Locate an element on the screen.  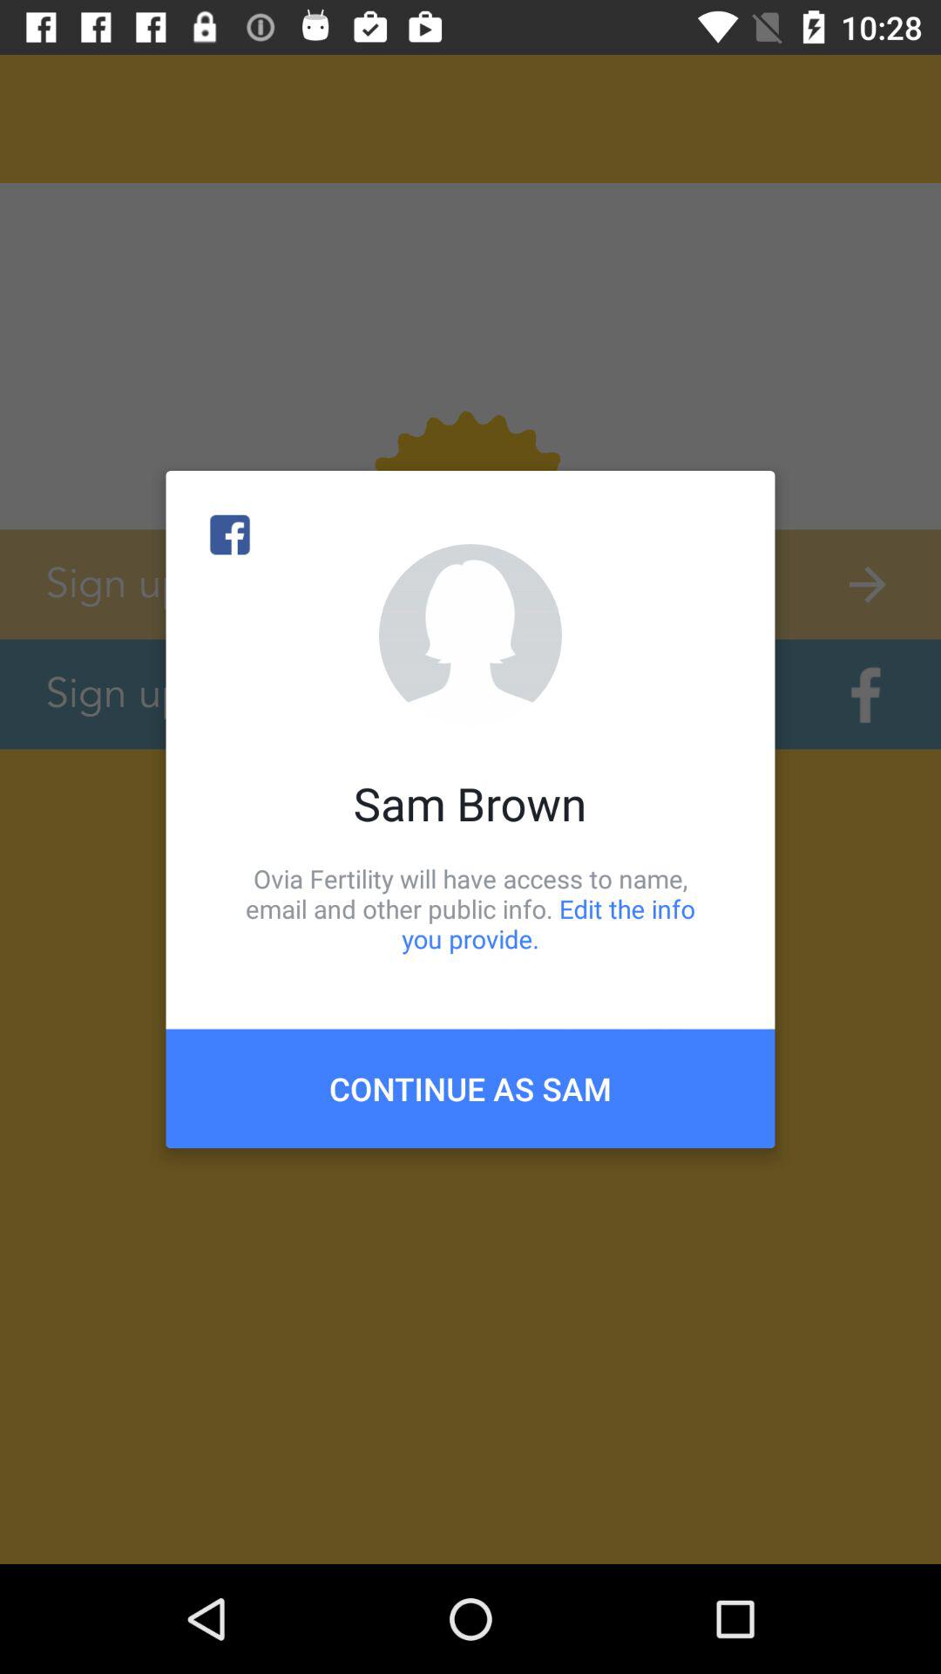
launch item below sam brown is located at coordinates (470, 908).